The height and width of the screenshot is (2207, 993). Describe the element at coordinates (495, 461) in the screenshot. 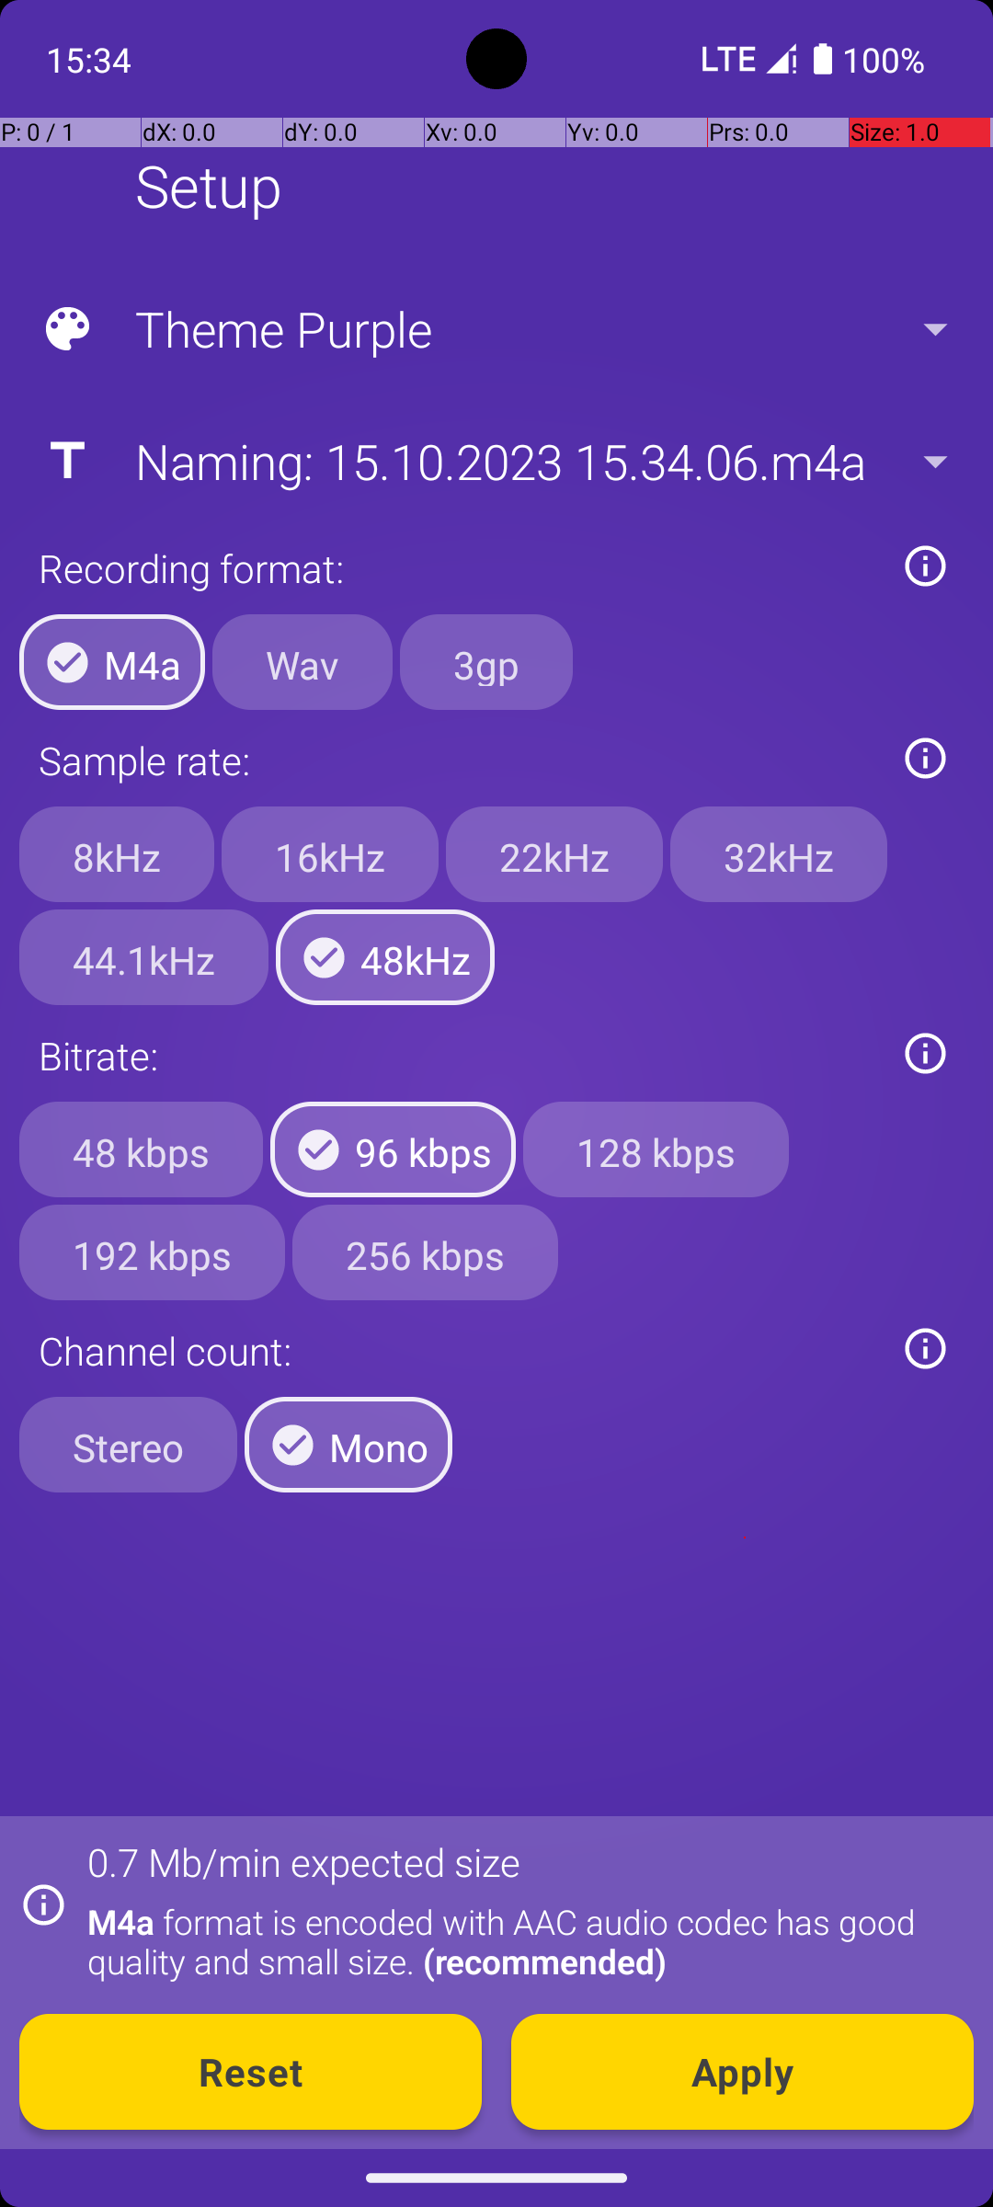

I see `Naming: 15.10.2023 15.34.06.m4a` at that location.